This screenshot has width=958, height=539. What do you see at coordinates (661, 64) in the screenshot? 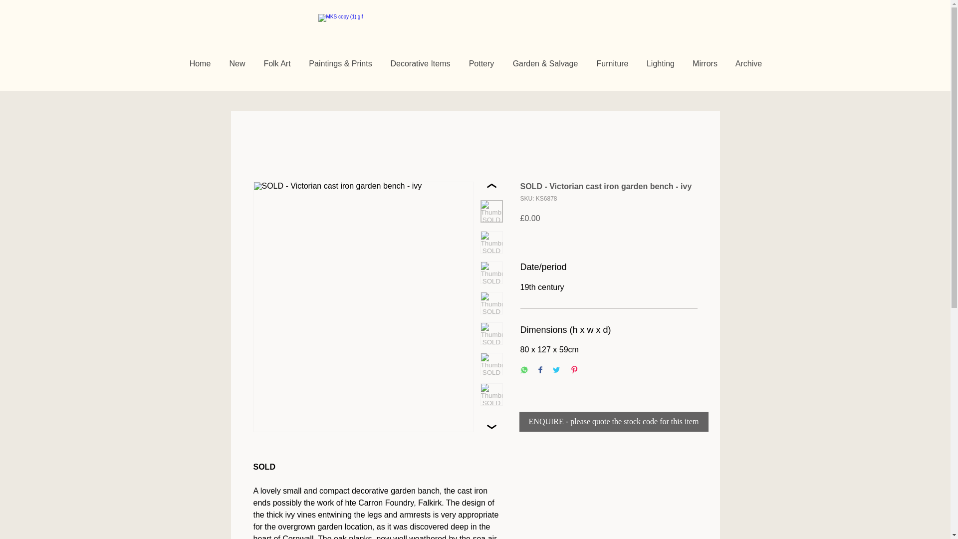
I see `Lighting` at bounding box center [661, 64].